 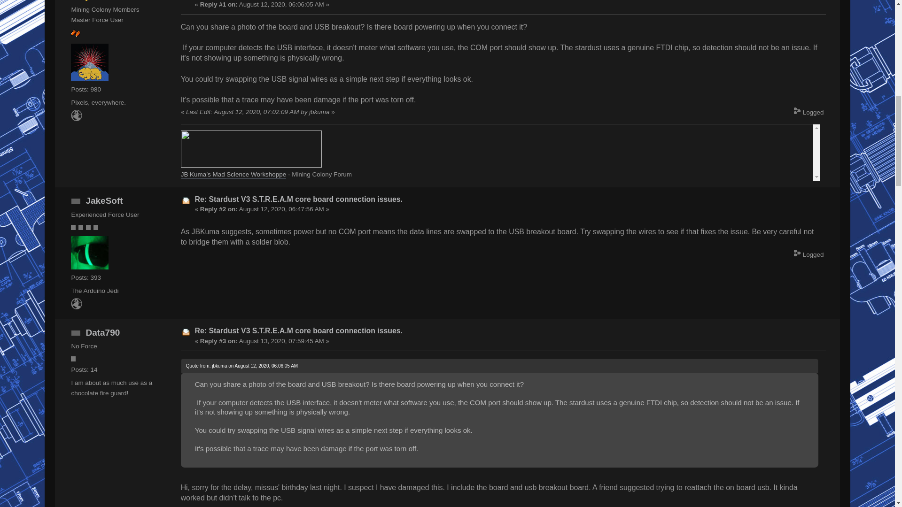 What do you see at coordinates (76, 119) in the screenshot?
I see `Mad Science Workshoppe` at bounding box center [76, 119].